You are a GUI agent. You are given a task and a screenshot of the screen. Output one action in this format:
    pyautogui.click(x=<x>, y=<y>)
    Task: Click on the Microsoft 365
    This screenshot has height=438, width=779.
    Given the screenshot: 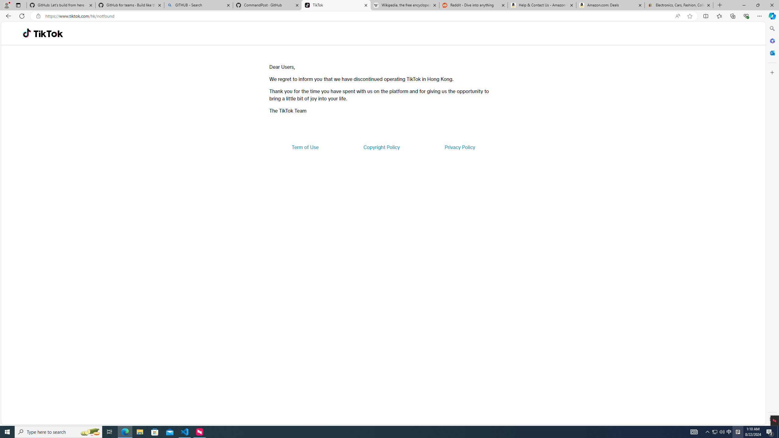 What is the action you would take?
    pyautogui.click(x=772, y=41)
    